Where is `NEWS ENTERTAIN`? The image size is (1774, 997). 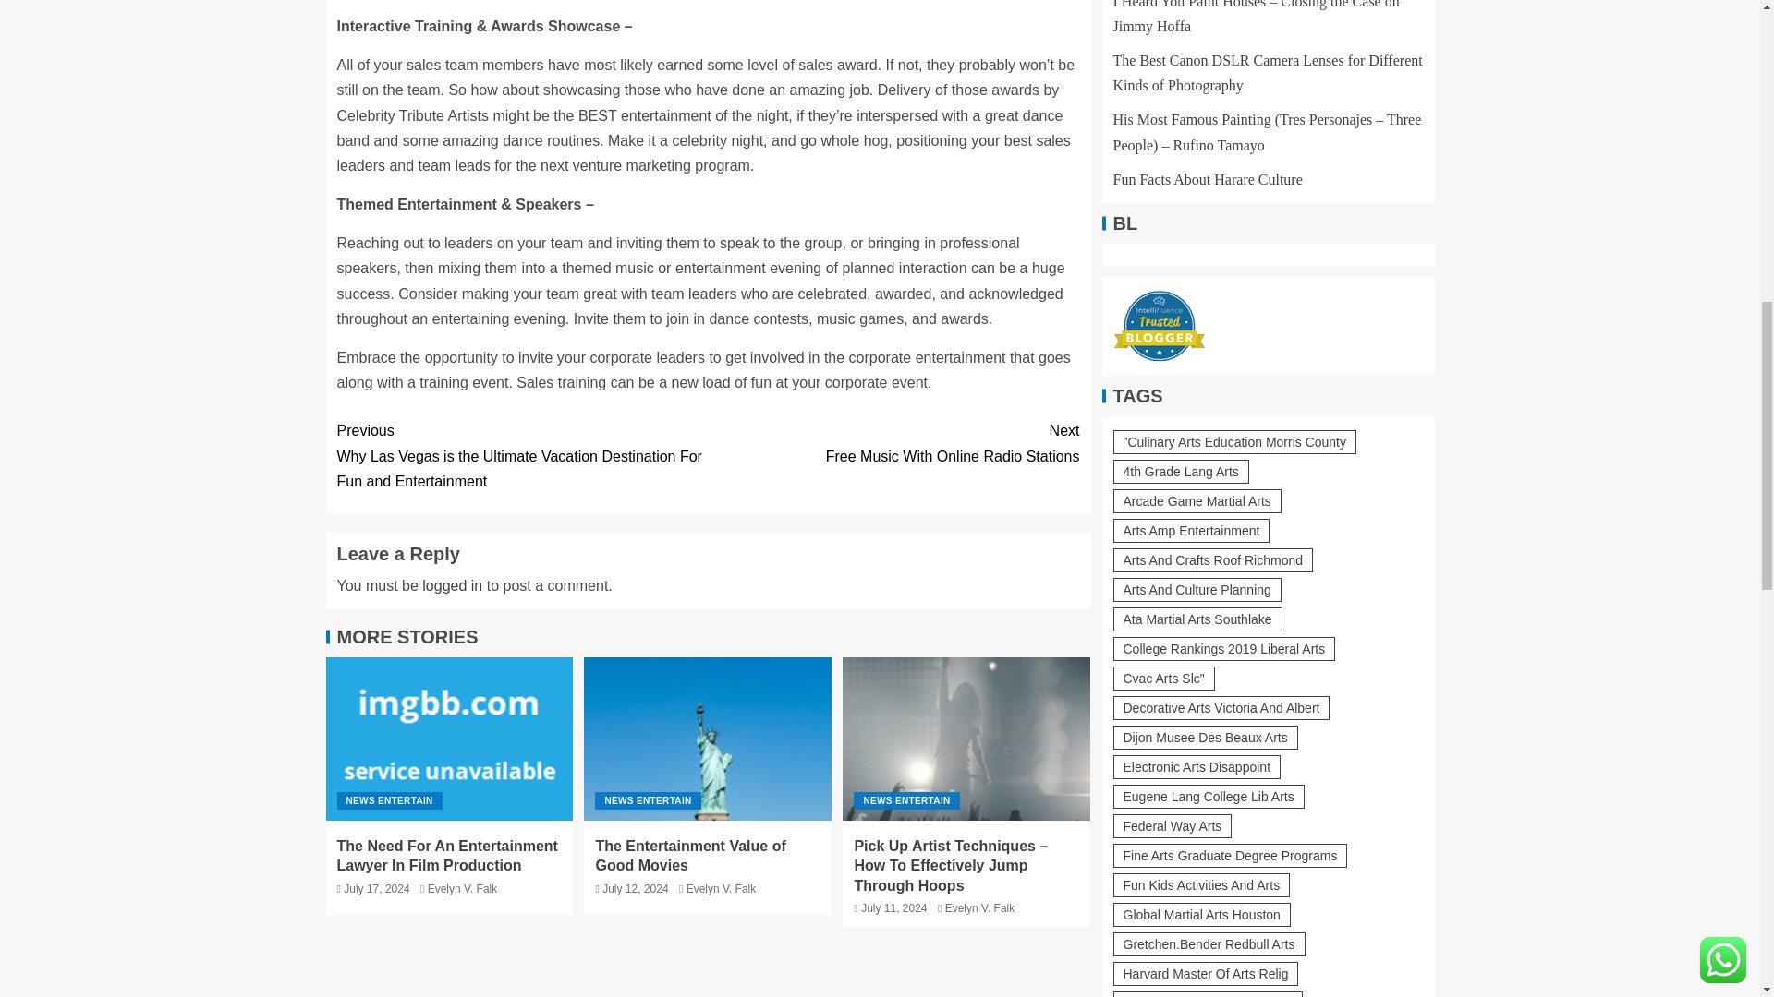 NEWS ENTERTAIN is located at coordinates (893, 442).